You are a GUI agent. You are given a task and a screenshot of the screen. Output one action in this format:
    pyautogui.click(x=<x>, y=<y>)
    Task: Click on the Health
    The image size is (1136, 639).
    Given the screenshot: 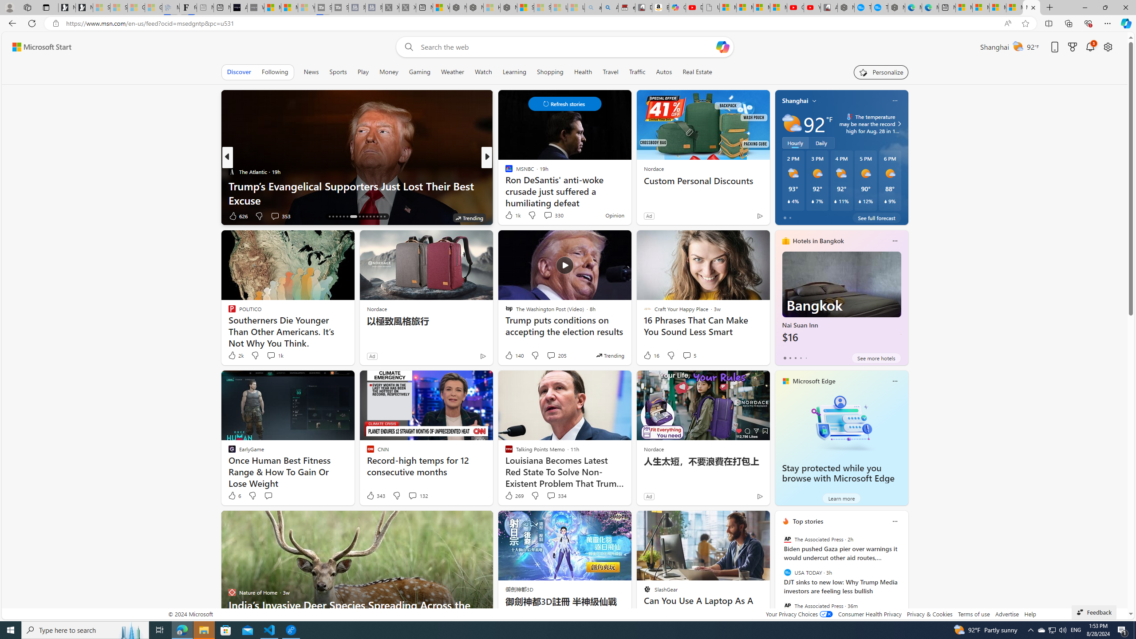 What is the action you would take?
    pyautogui.click(x=583, y=72)
    